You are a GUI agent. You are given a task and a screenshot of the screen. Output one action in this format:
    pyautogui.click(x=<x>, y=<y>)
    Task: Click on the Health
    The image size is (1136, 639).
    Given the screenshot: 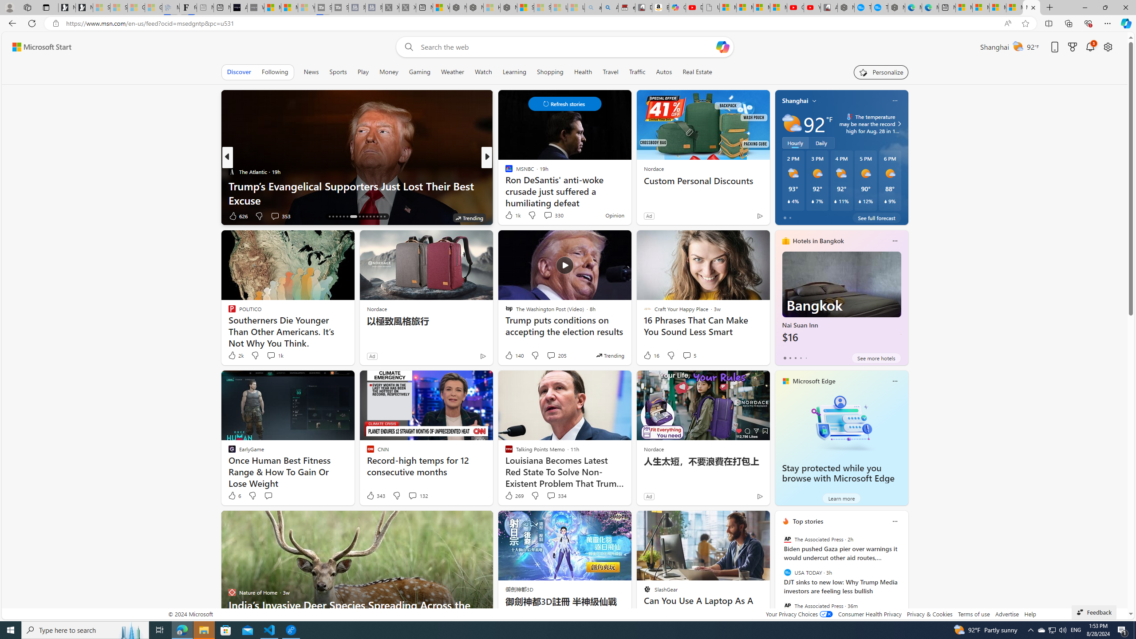 What is the action you would take?
    pyautogui.click(x=583, y=72)
    